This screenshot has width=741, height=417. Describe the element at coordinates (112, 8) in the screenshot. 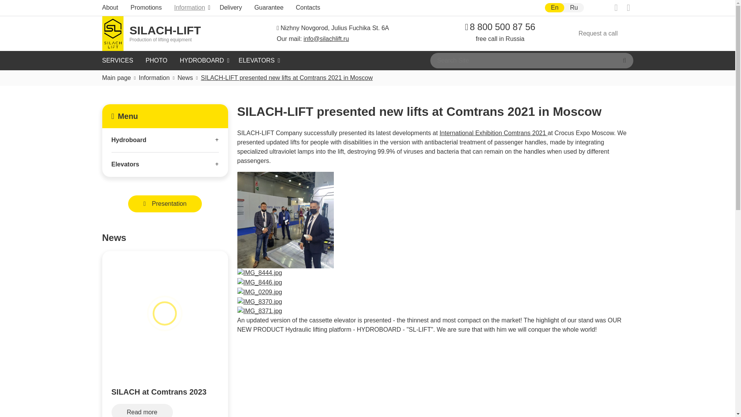

I see `About` at that location.